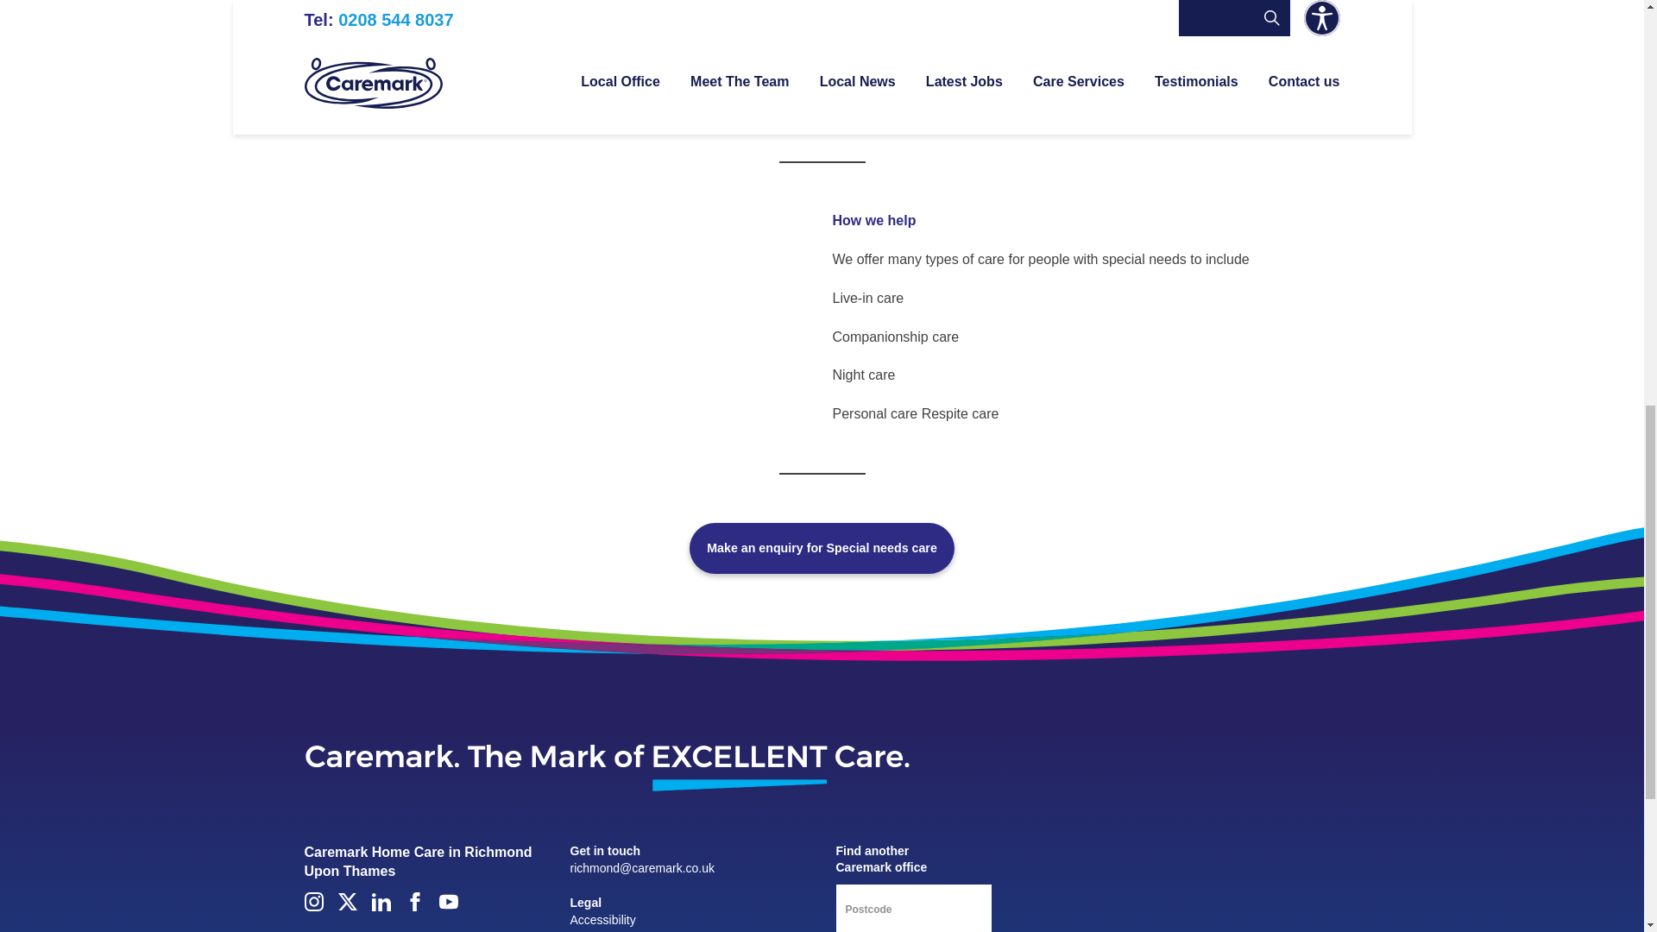  What do you see at coordinates (602, 920) in the screenshot?
I see `Accessibility` at bounding box center [602, 920].